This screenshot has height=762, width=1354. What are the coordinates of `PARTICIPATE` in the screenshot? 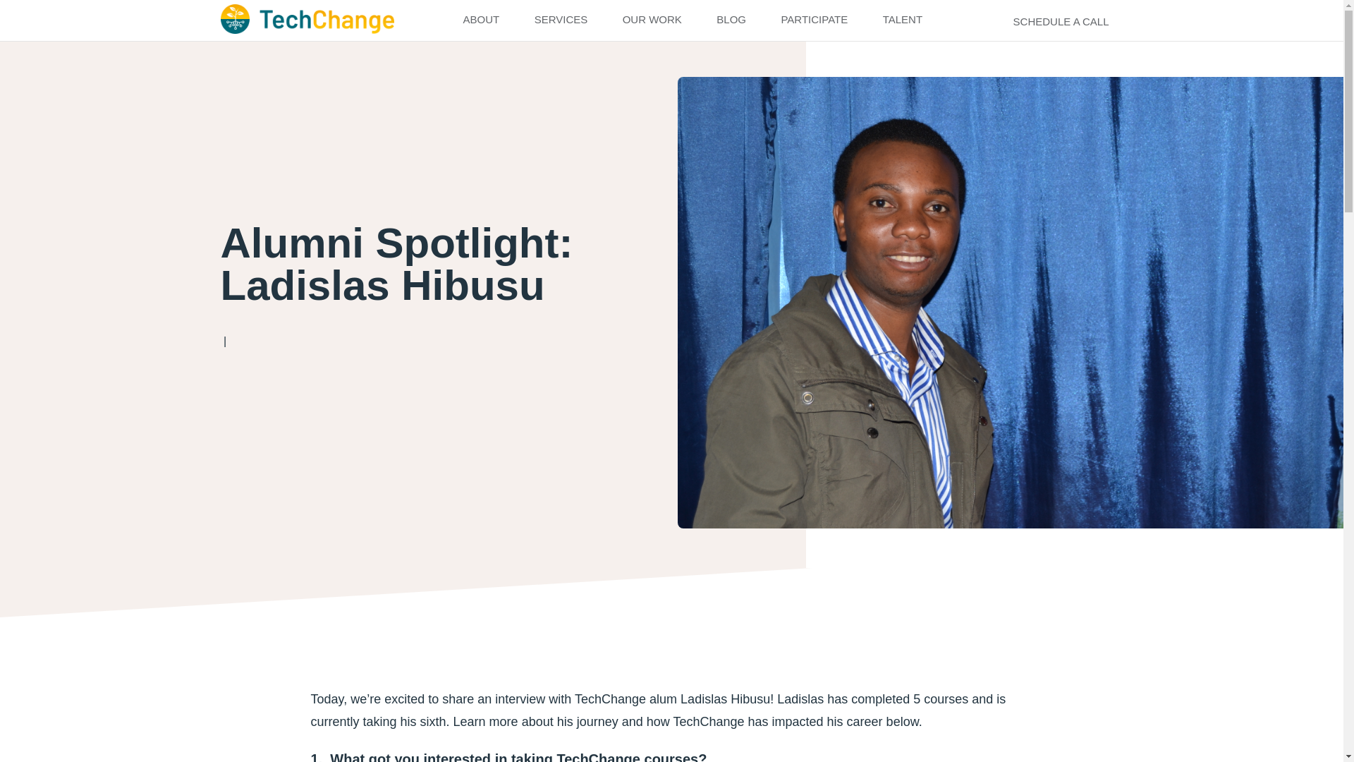 It's located at (814, 20).